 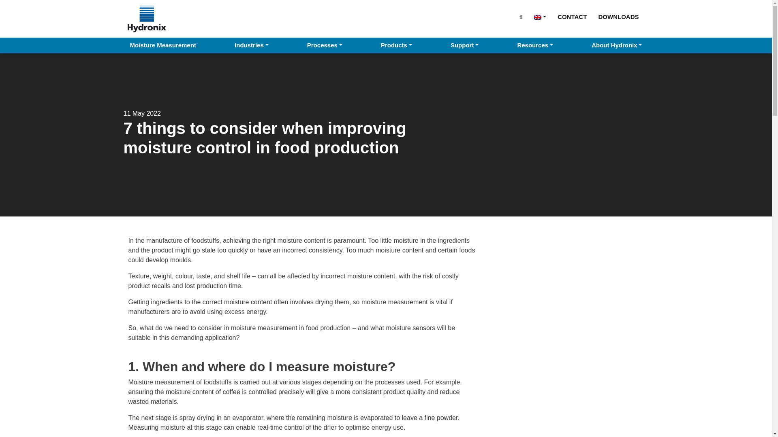 I want to click on Moisture Measurement, so click(x=162, y=45).